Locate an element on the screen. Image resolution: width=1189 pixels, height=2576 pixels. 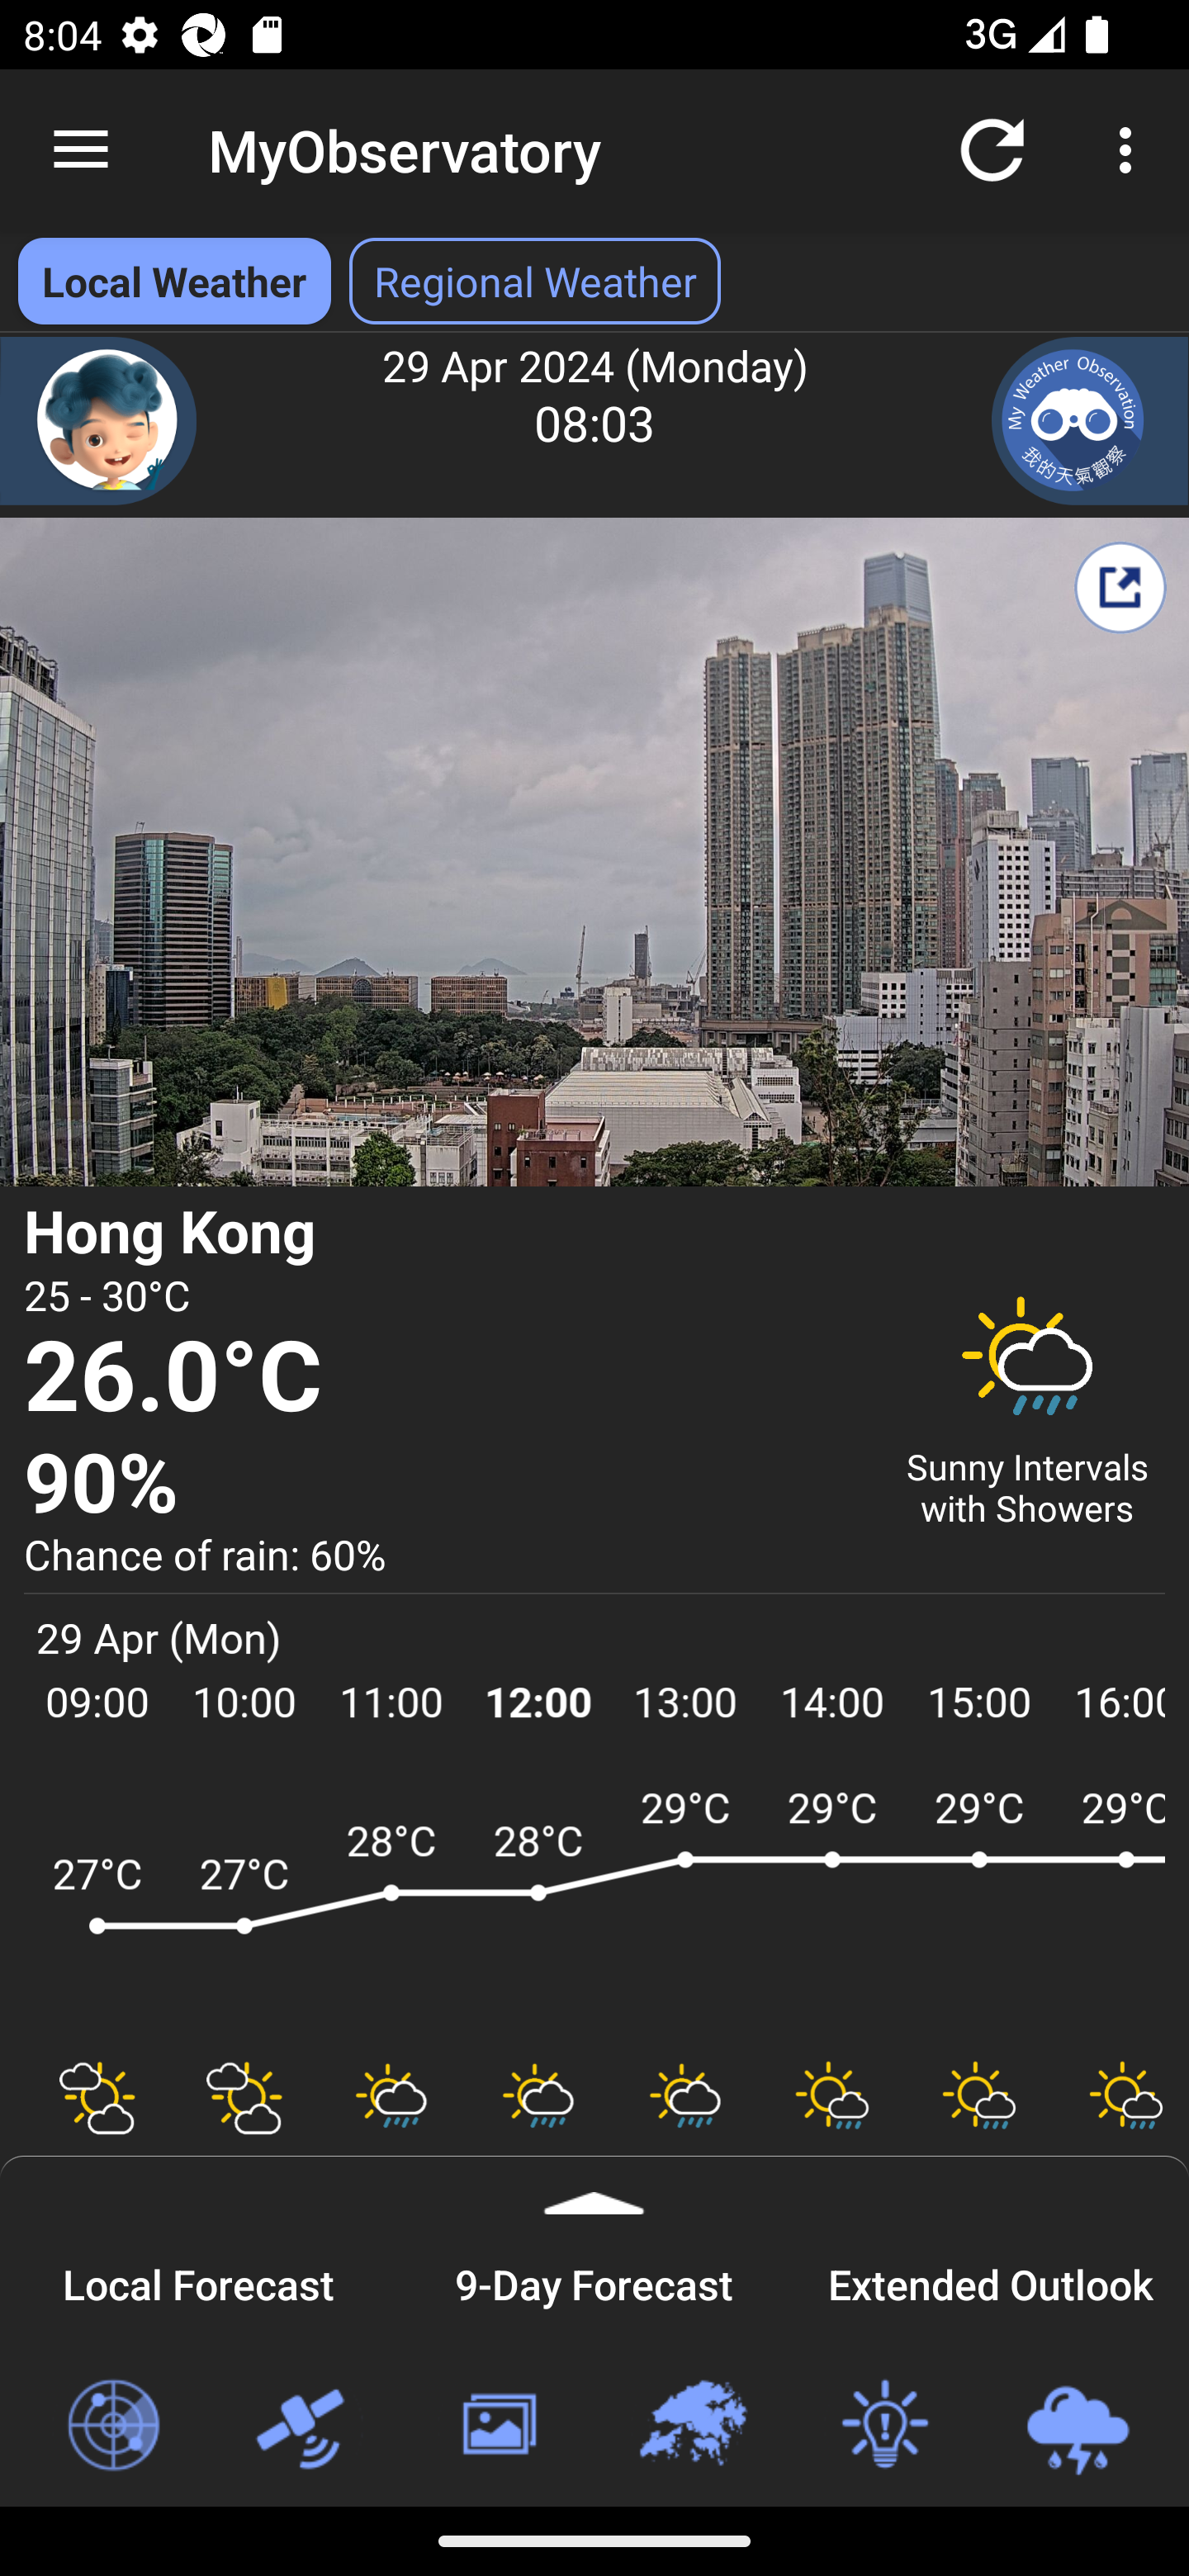
Refresh is located at coordinates (992, 149).